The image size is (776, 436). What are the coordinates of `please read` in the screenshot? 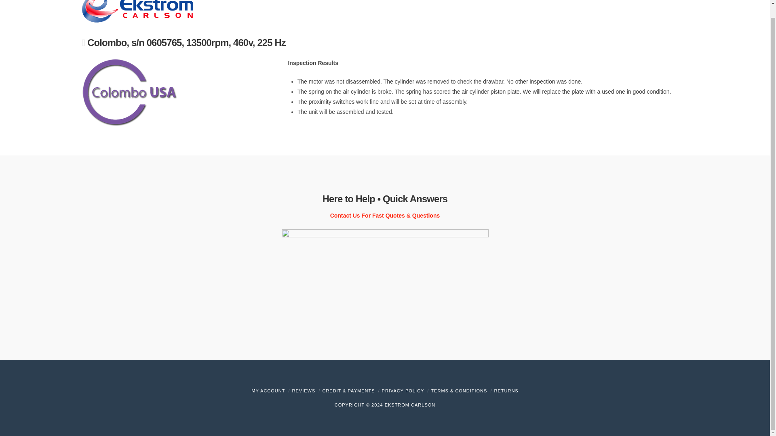 It's located at (459, 391).